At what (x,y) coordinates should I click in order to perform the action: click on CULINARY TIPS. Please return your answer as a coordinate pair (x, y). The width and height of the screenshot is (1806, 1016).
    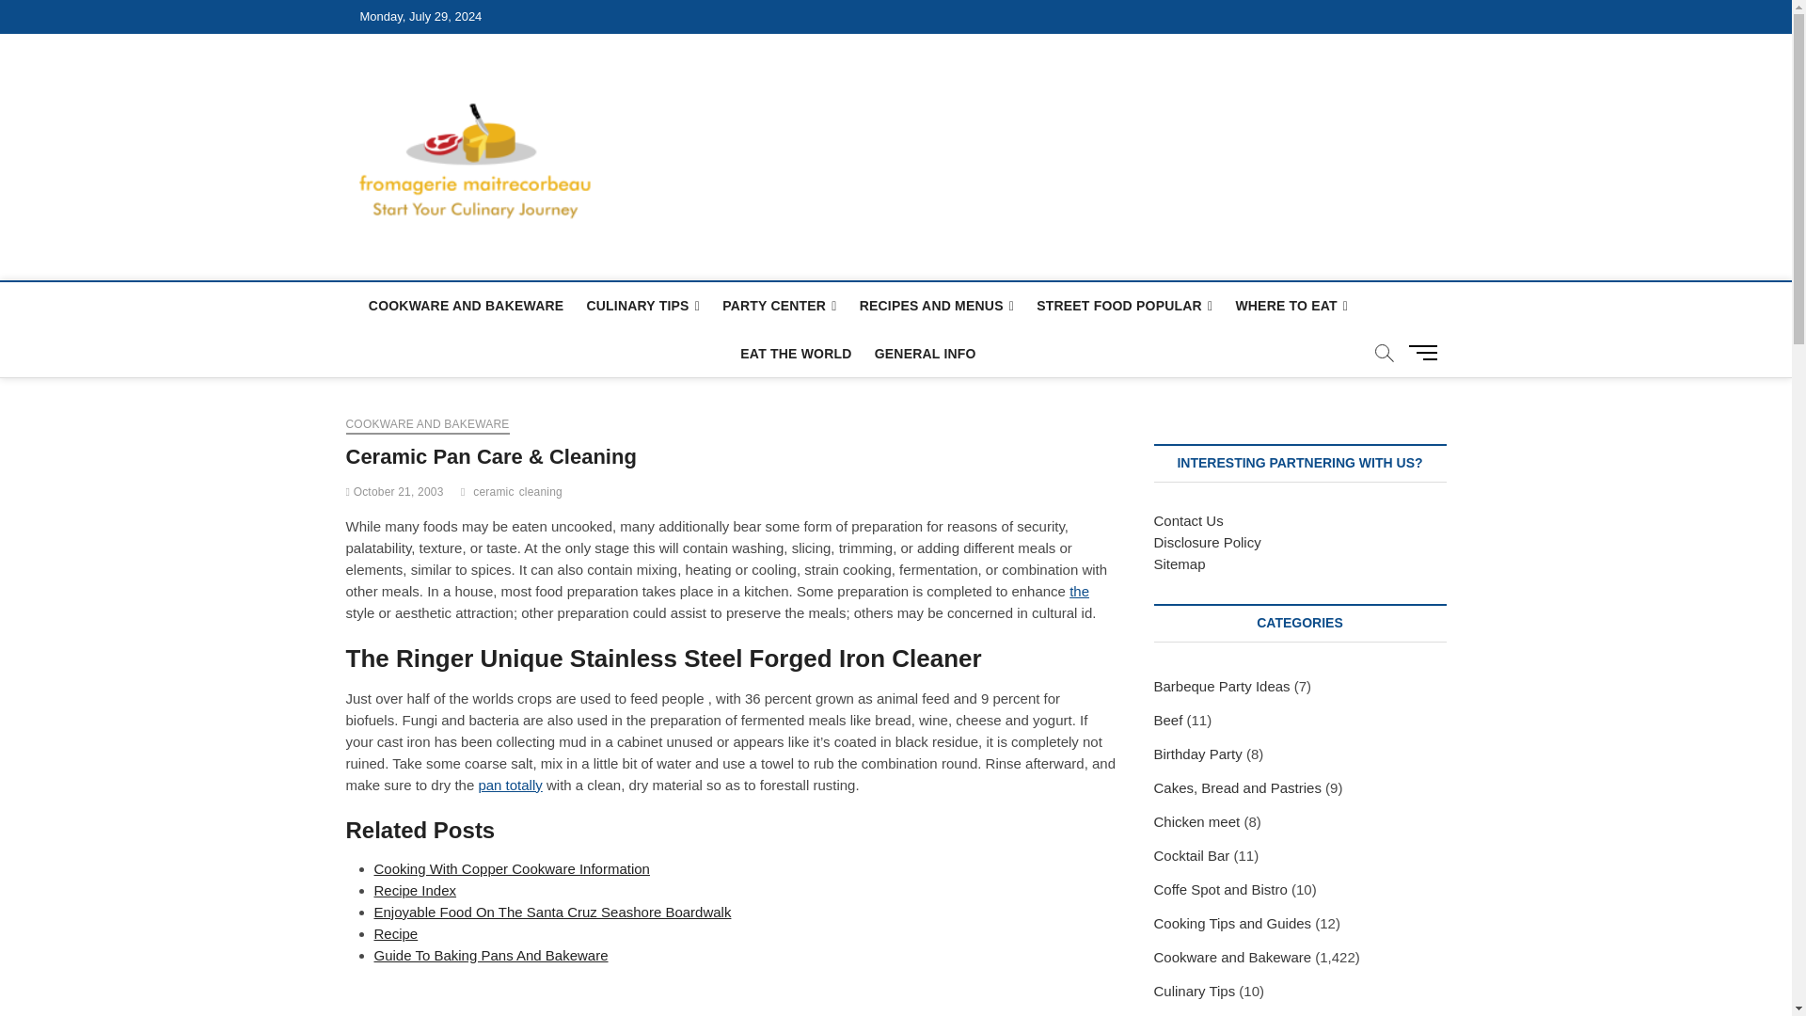
    Looking at the image, I should click on (642, 307).